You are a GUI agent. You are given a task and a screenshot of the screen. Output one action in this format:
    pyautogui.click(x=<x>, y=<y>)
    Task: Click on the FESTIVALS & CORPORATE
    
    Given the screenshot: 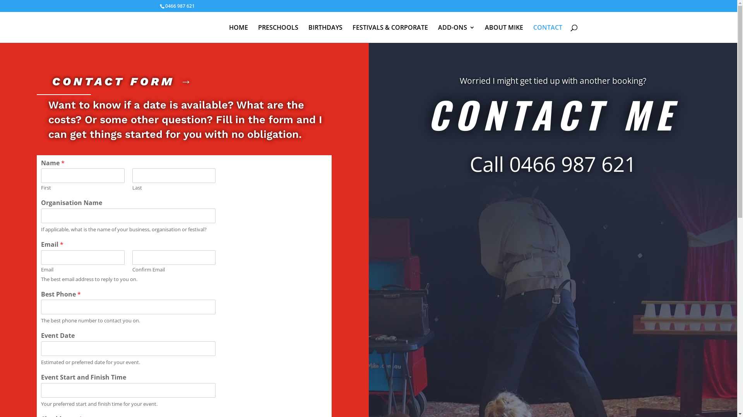 What is the action you would take?
    pyautogui.click(x=390, y=34)
    